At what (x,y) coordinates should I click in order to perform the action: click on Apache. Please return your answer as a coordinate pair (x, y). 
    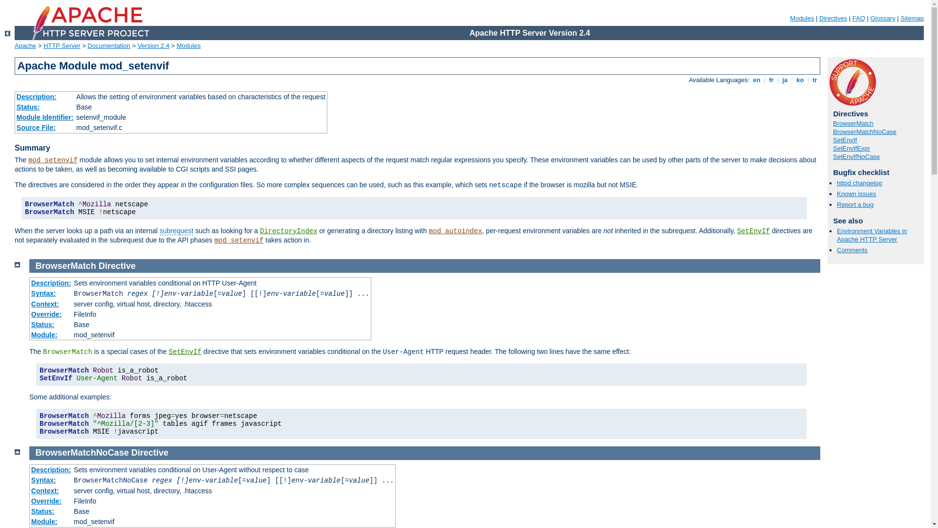
    Looking at the image, I should click on (25, 46).